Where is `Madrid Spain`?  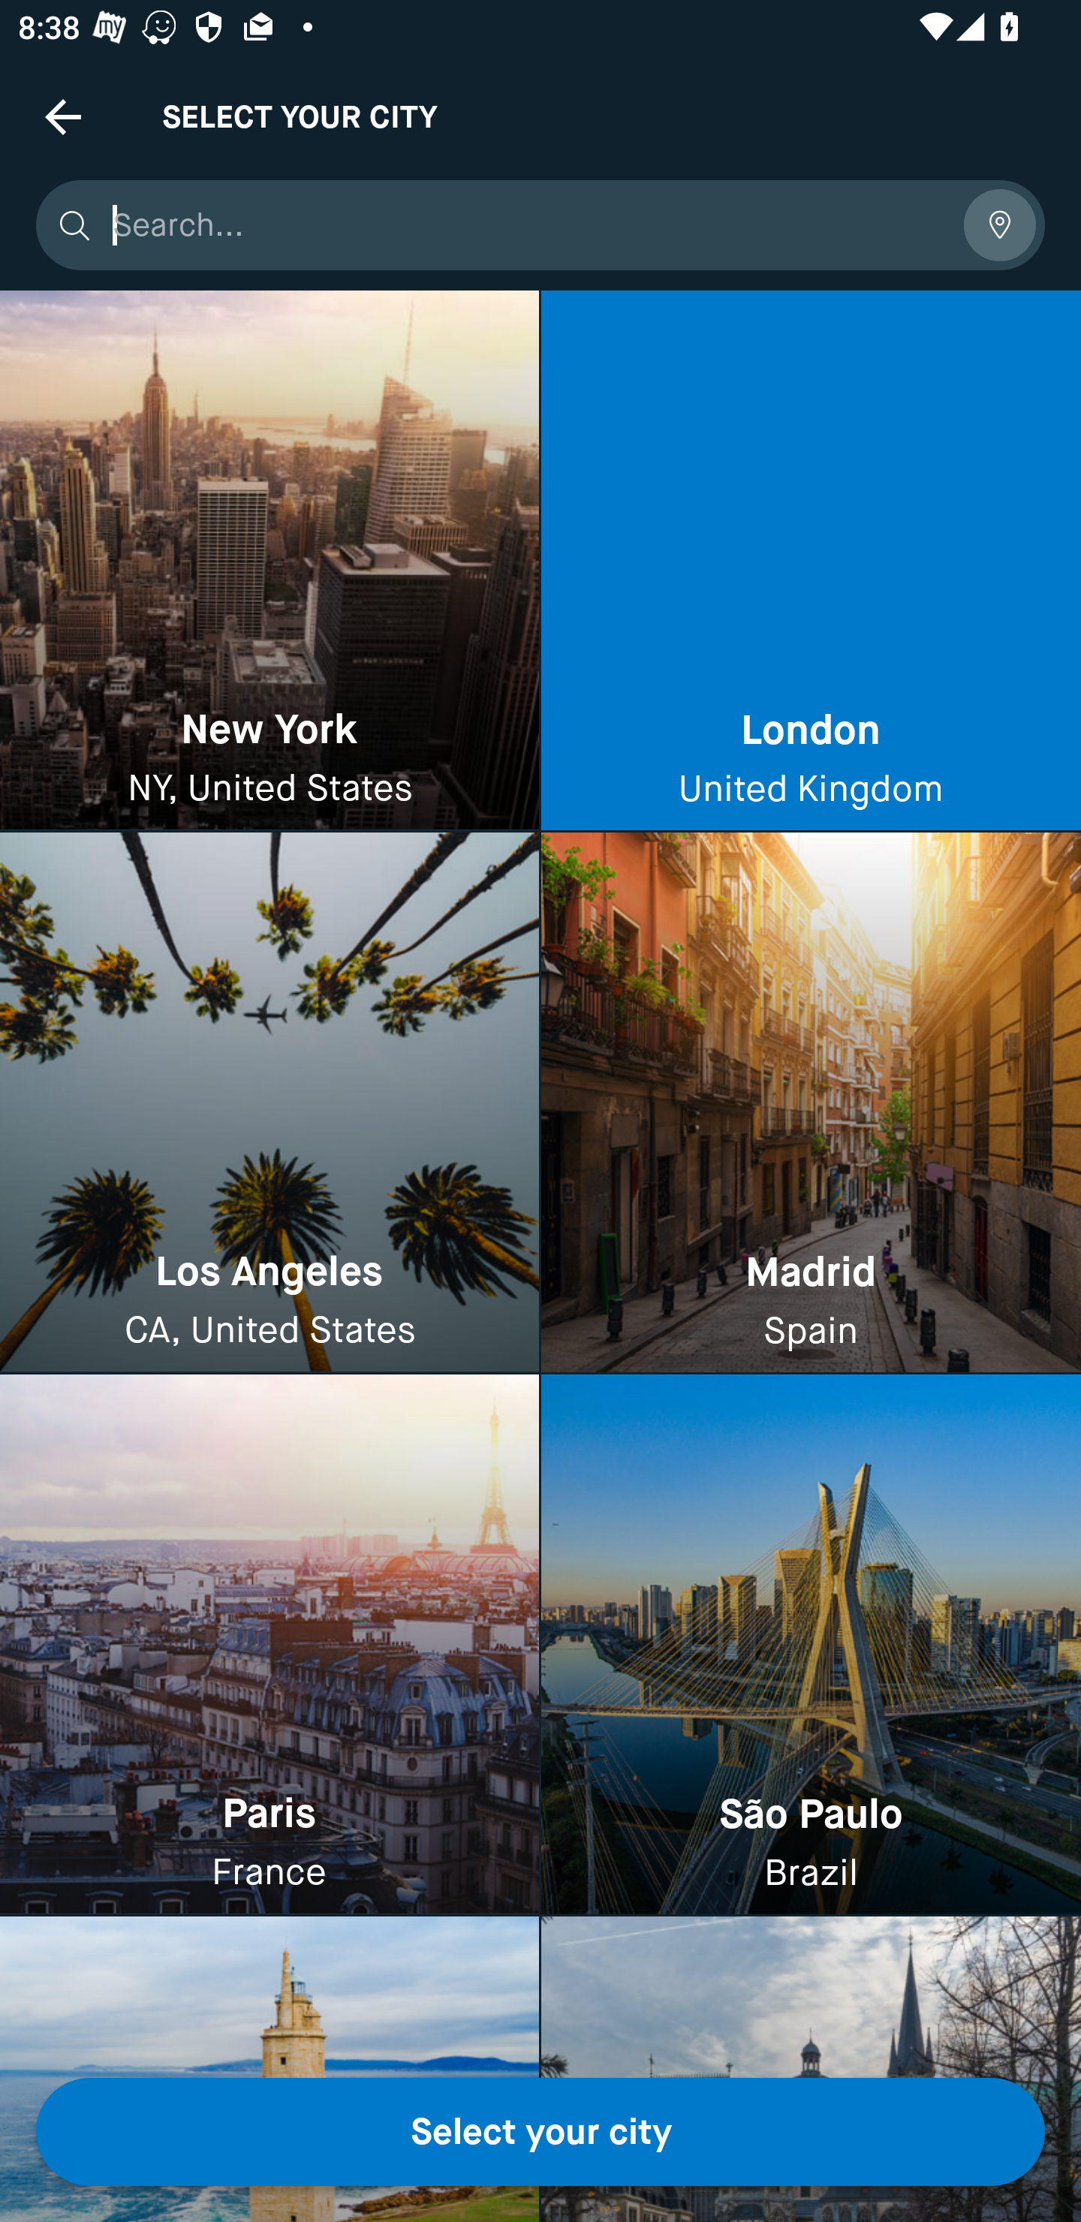
Madrid Spain is located at coordinates (811, 1103).